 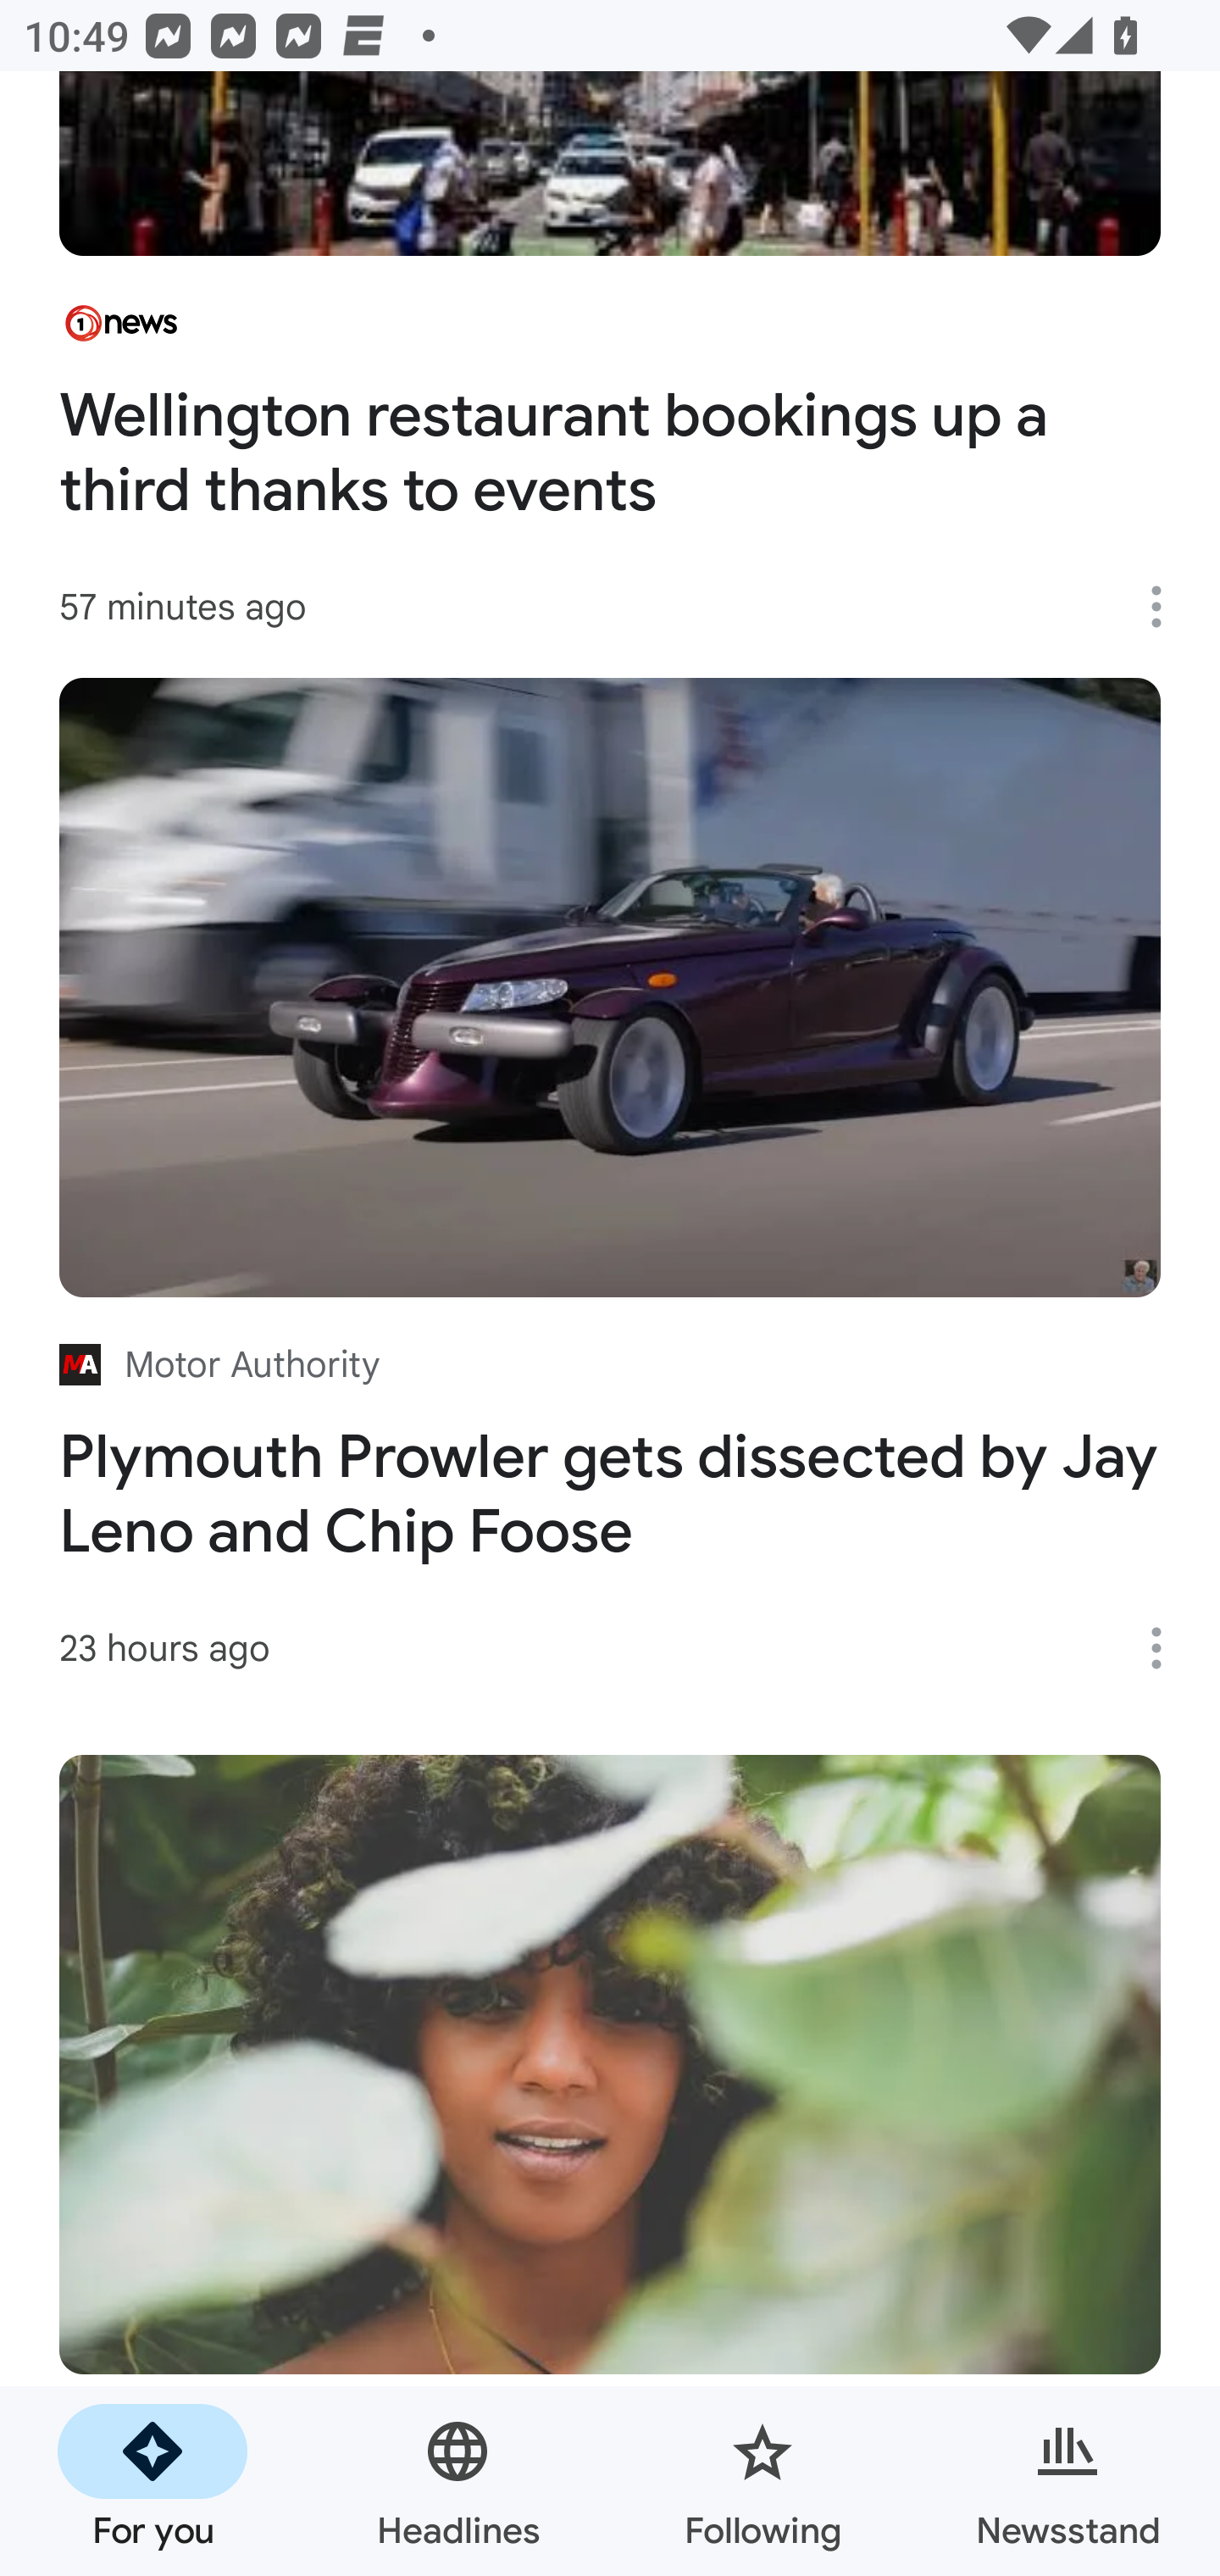 What do you see at coordinates (1167, 607) in the screenshot?
I see `More options` at bounding box center [1167, 607].